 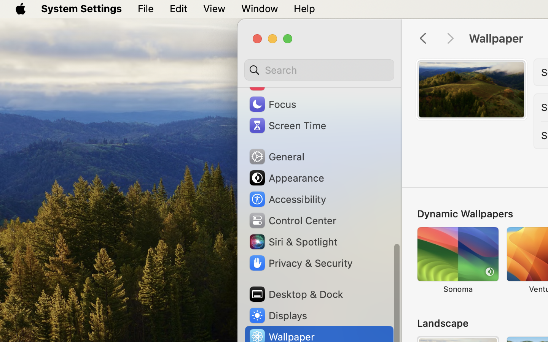 I want to click on Focus, so click(x=272, y=104).